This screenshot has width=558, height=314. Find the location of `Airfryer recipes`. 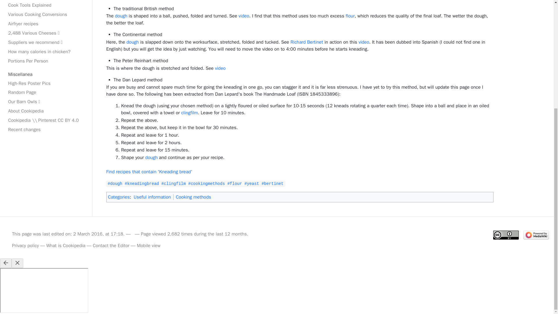

Airfryer recipes is located at coordinates (46, 24).